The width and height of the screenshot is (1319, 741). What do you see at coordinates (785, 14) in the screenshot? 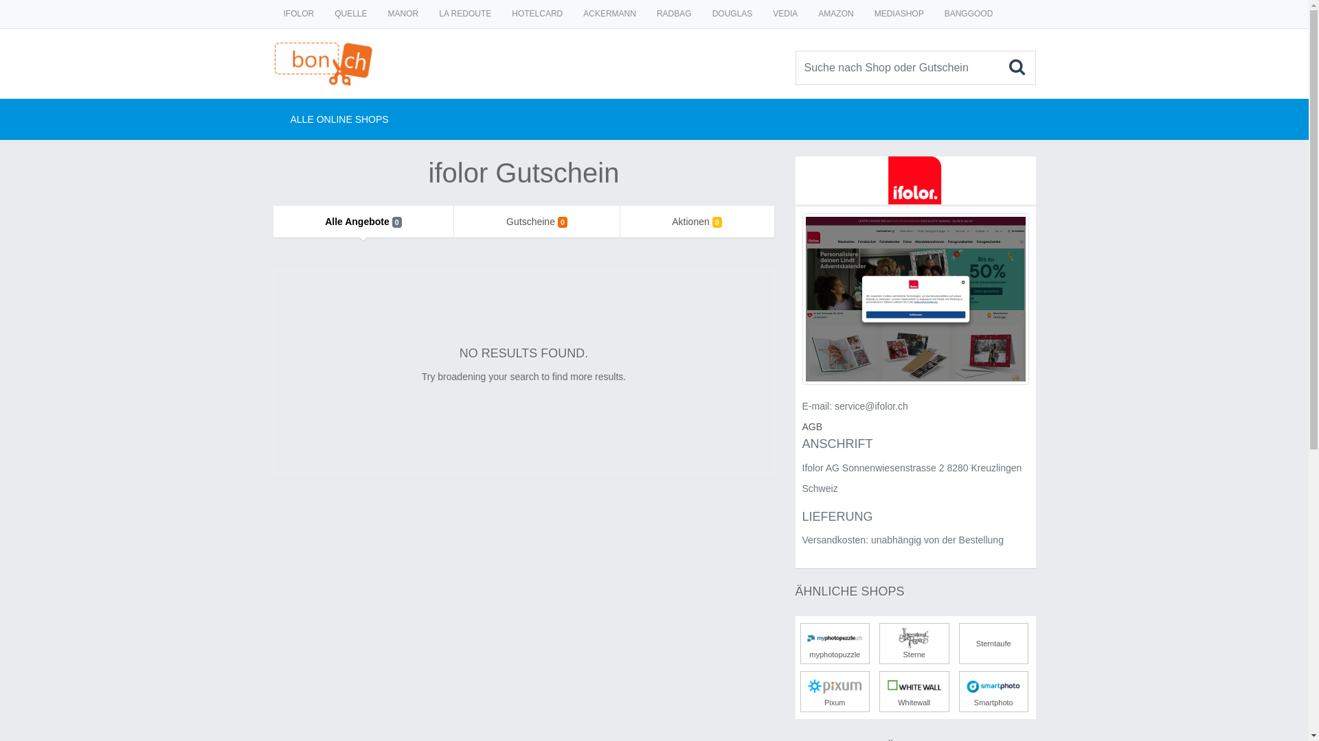
I see `VEDIA` at bounding box center [785, 14].